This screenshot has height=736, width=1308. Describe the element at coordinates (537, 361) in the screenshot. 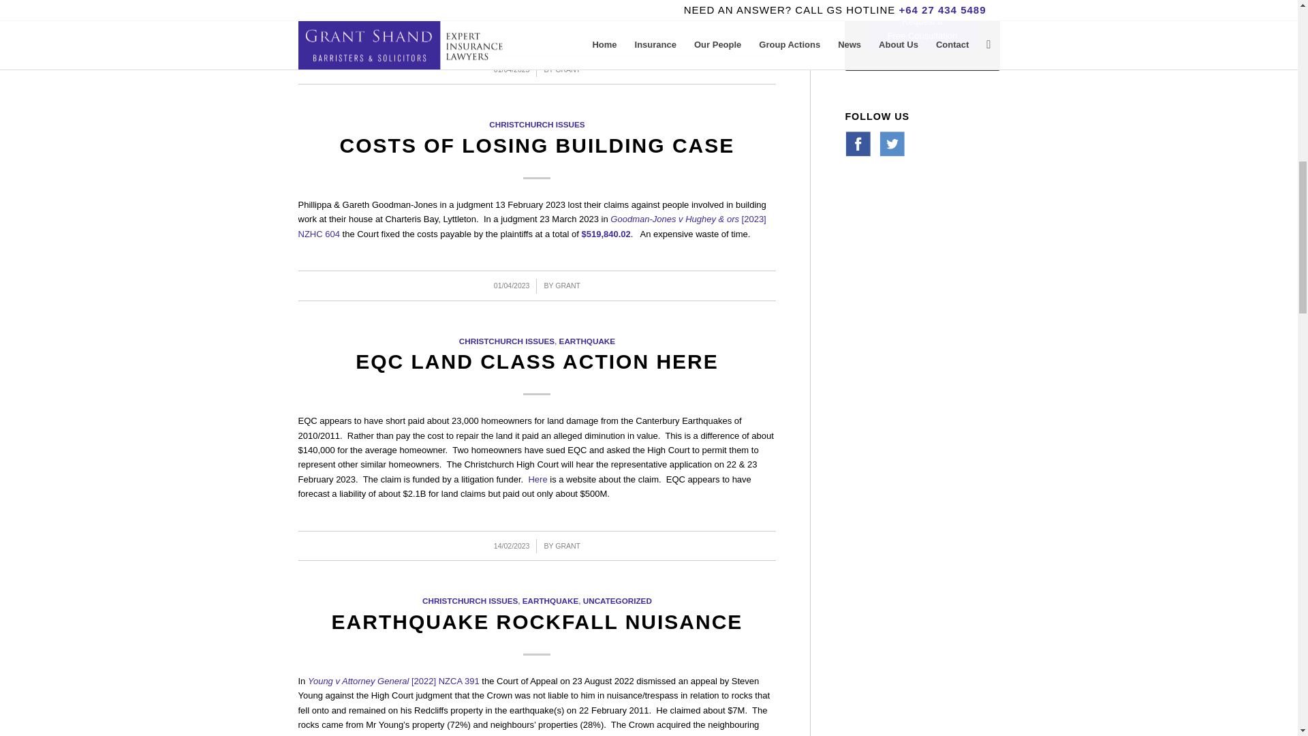

I see `Permanent Link: EQC land class action here` at that location.